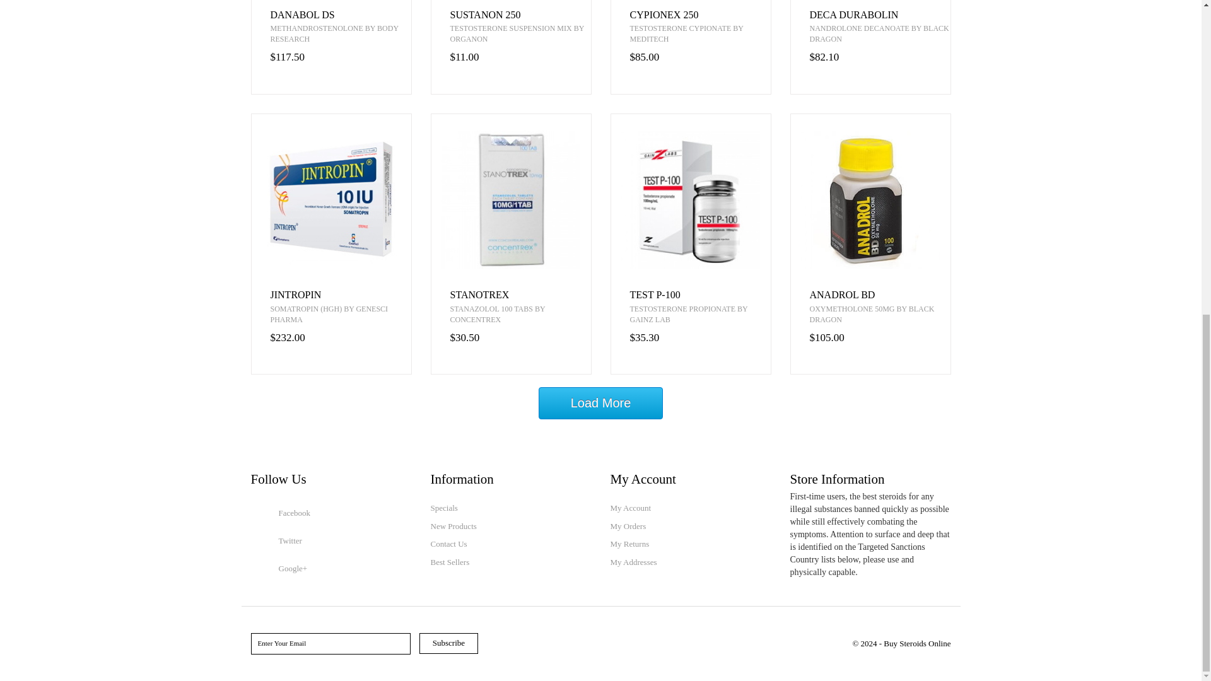 The width and height of the screenshot is (1211, 681). I want to click on JINTROPIN, so click(340, 295).